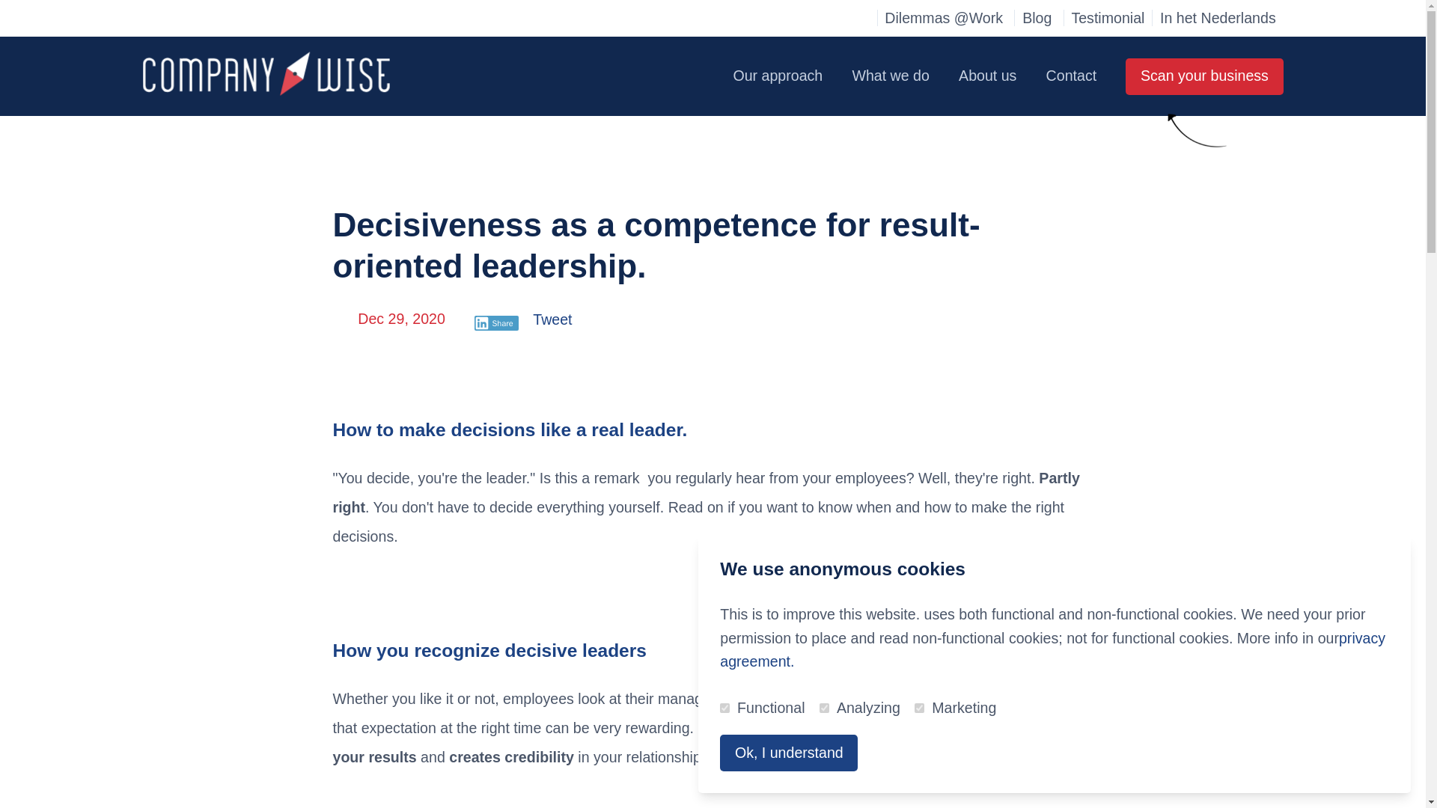 The image size is (1437, 808). Describe the element at coordinates (724, 708) in the screenshot. I see `on` at that location.